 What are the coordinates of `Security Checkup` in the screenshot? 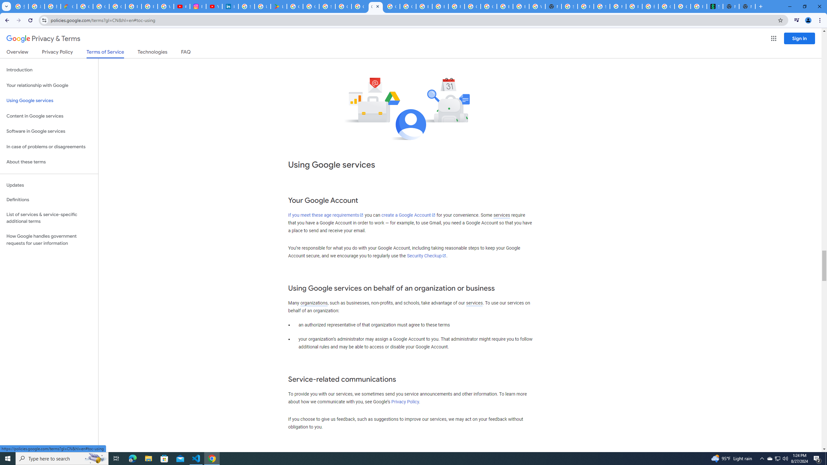 It's located at (426, 256).